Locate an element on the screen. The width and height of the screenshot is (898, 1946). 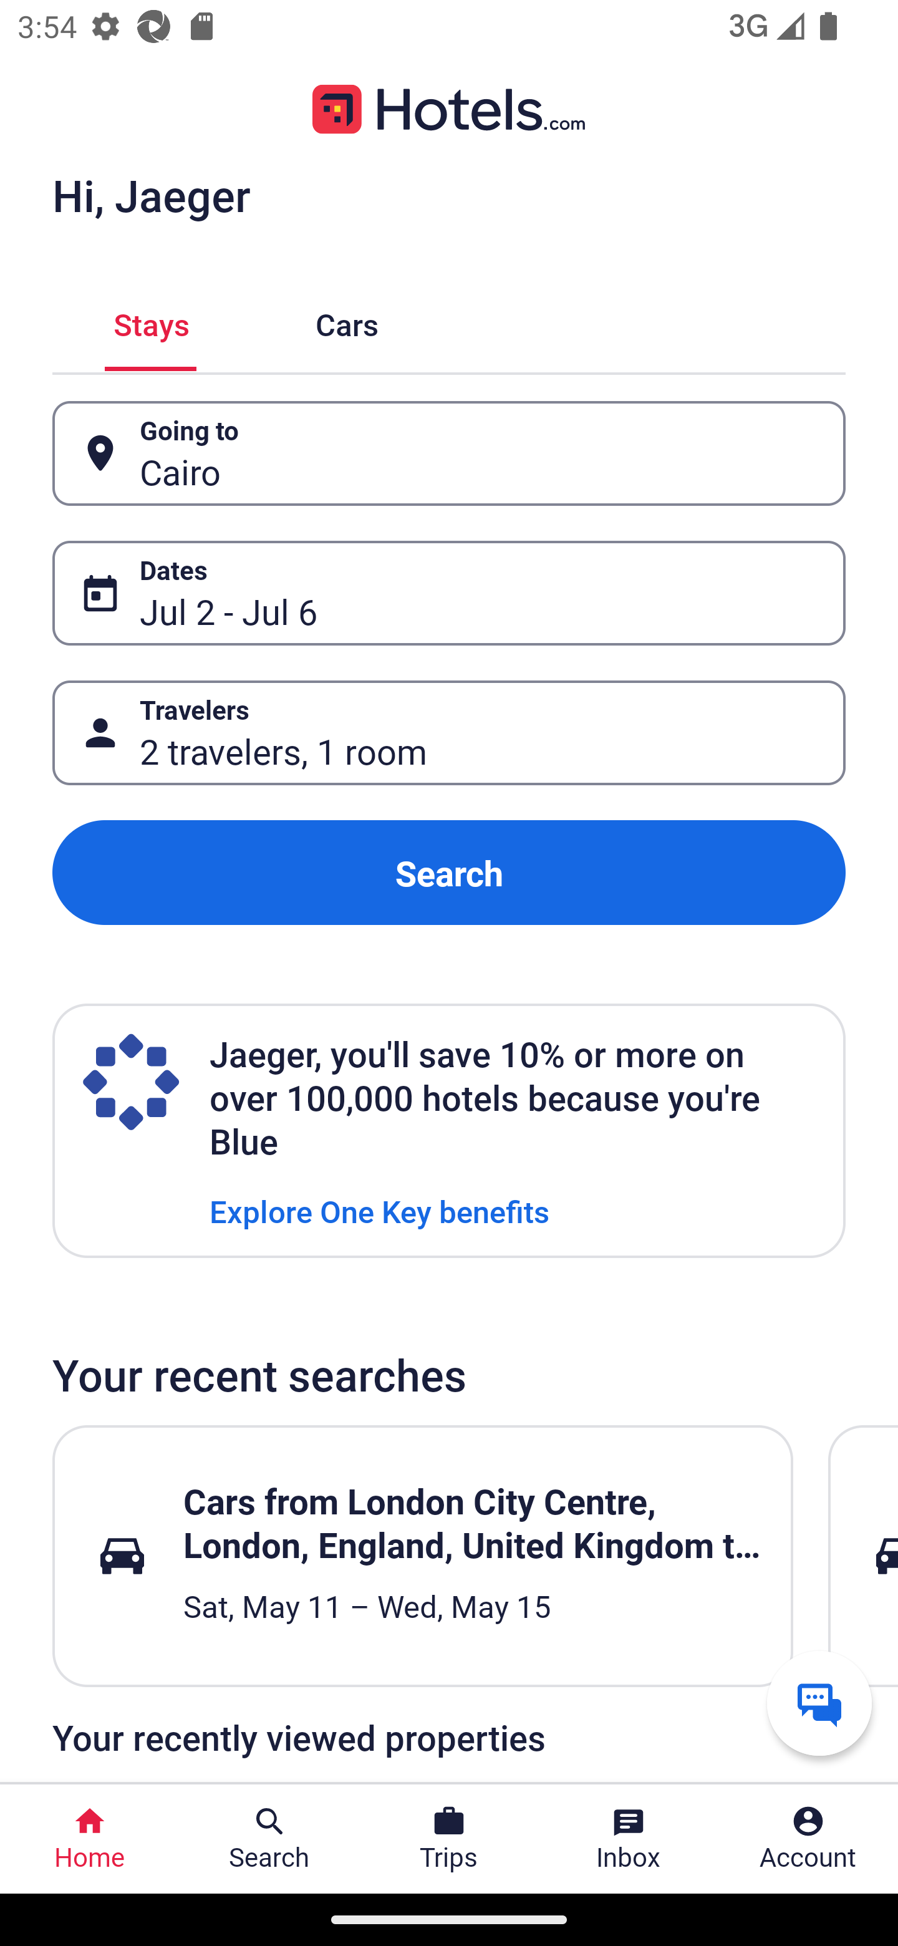
Cars is located at coordinates (347, 322).